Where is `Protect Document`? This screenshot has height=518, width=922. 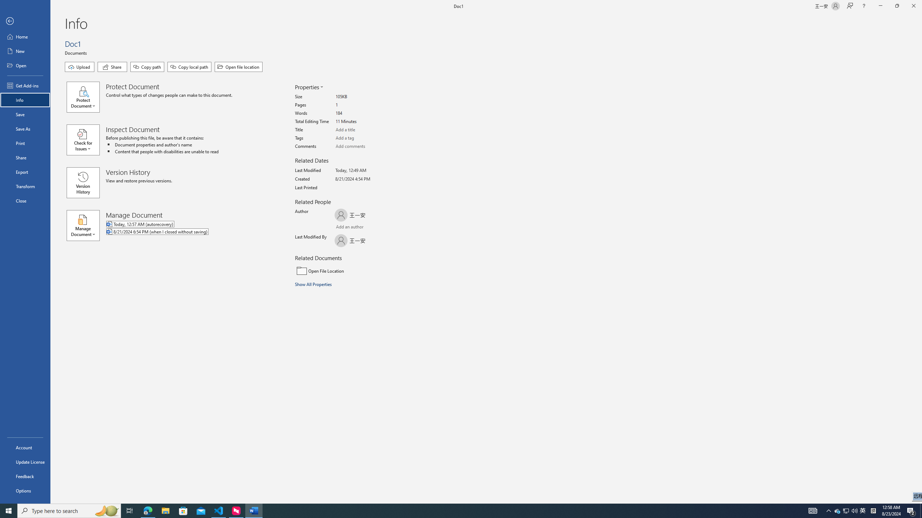
Protect Document is located at coordinates (86, 97).